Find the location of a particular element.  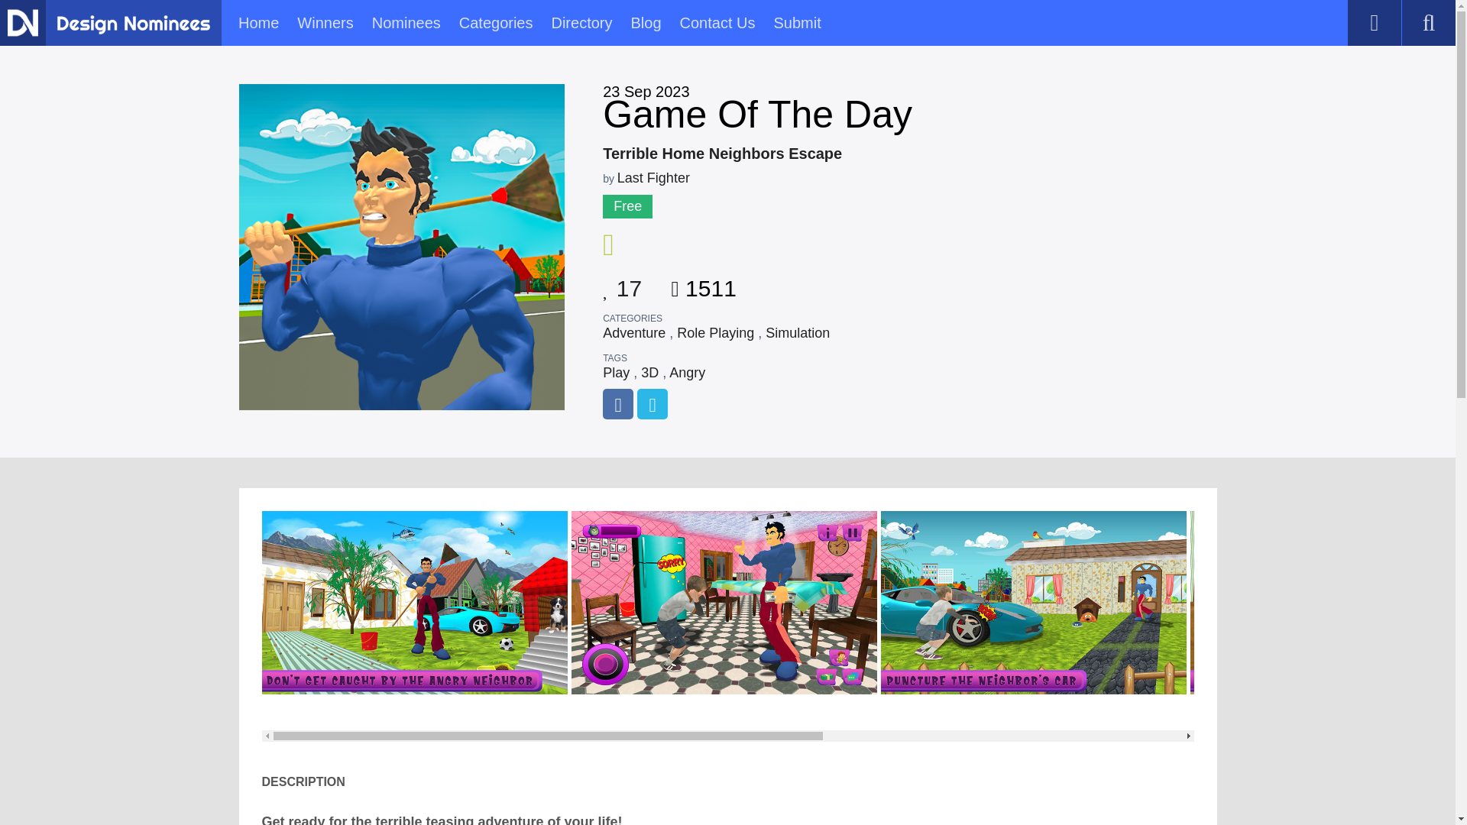

Categories is located at coordinates (496, 23).